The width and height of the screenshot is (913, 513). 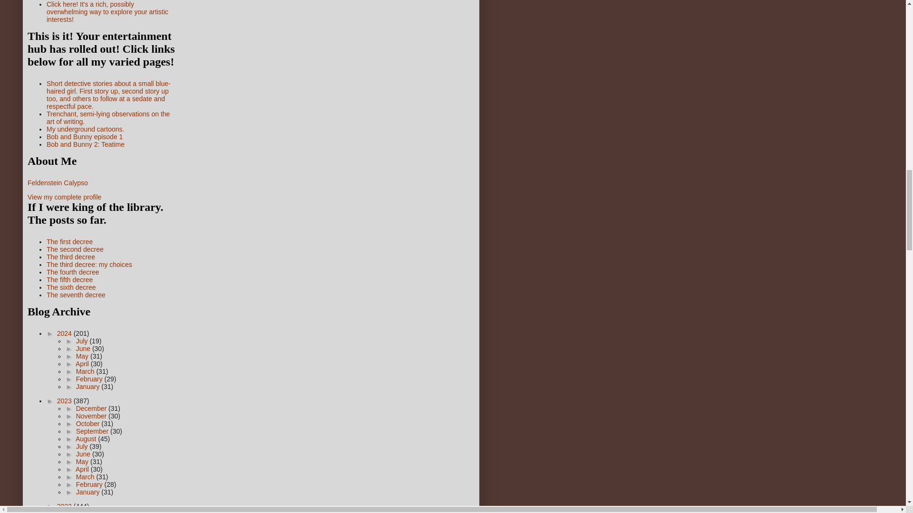 What do you see at coordinates (57, 182) in the screenshot?
I see `Feldenstein Calypso` at bounding box center [57, 182].